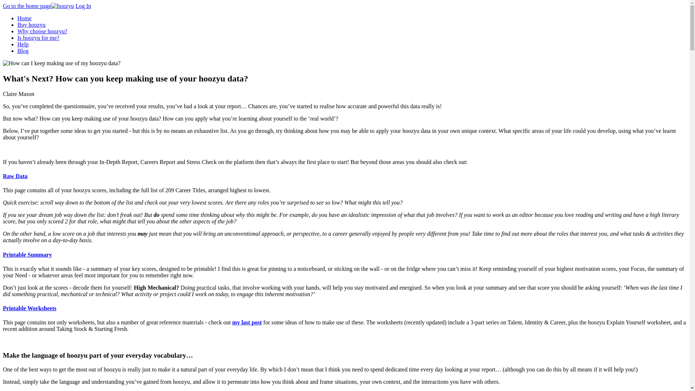 This screenshot has height=391, width=695. I want to click on my last post, so click(247, 322).